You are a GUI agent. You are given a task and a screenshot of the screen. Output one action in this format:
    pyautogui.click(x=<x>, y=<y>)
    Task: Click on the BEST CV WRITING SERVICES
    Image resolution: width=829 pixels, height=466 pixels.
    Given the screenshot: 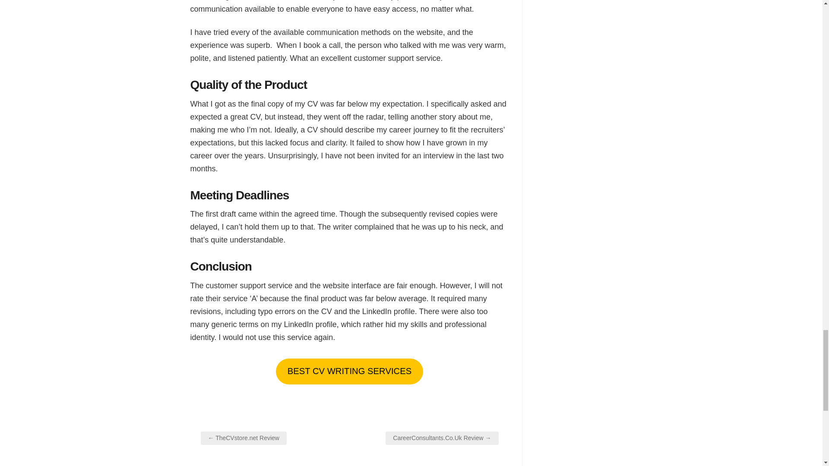 What is the action you would take?
    pyautogui.click(x=349, y=372)
    